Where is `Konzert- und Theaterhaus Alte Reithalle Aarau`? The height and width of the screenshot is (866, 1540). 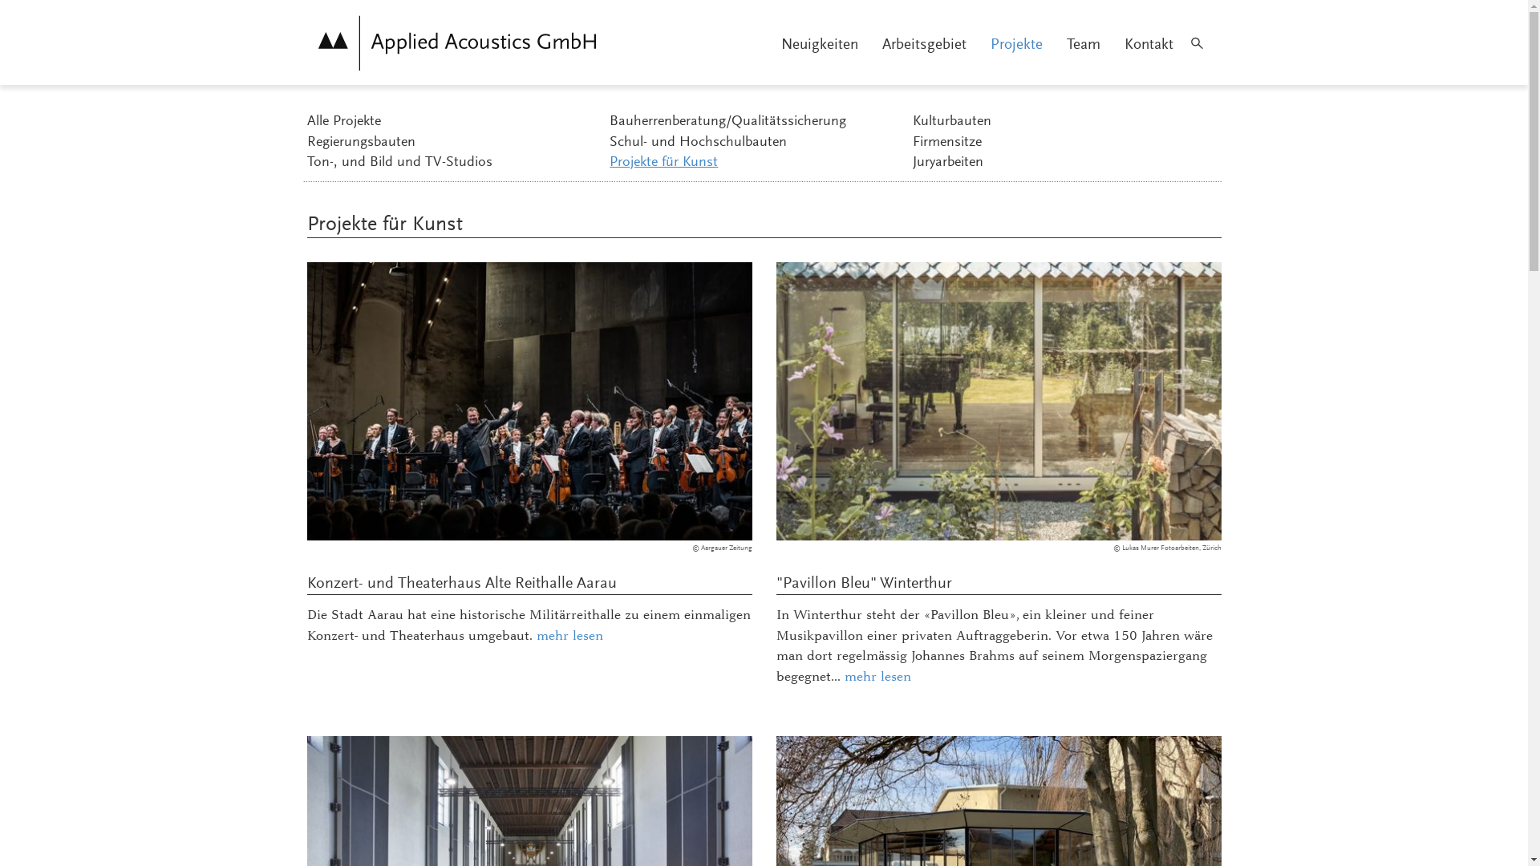
Konzert- und Theaterhaus Alte Reithalle Aarau is located at coordinates (461, 584).